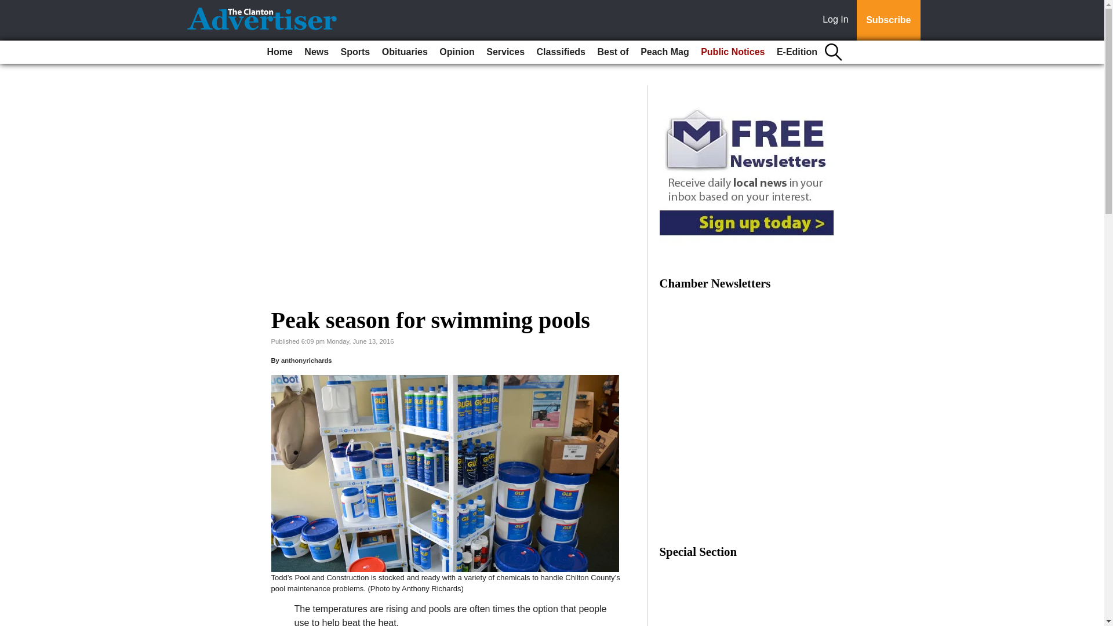  Describe the element at coordinates (612, 52) in the screenshot. I see `Best of` at that location.